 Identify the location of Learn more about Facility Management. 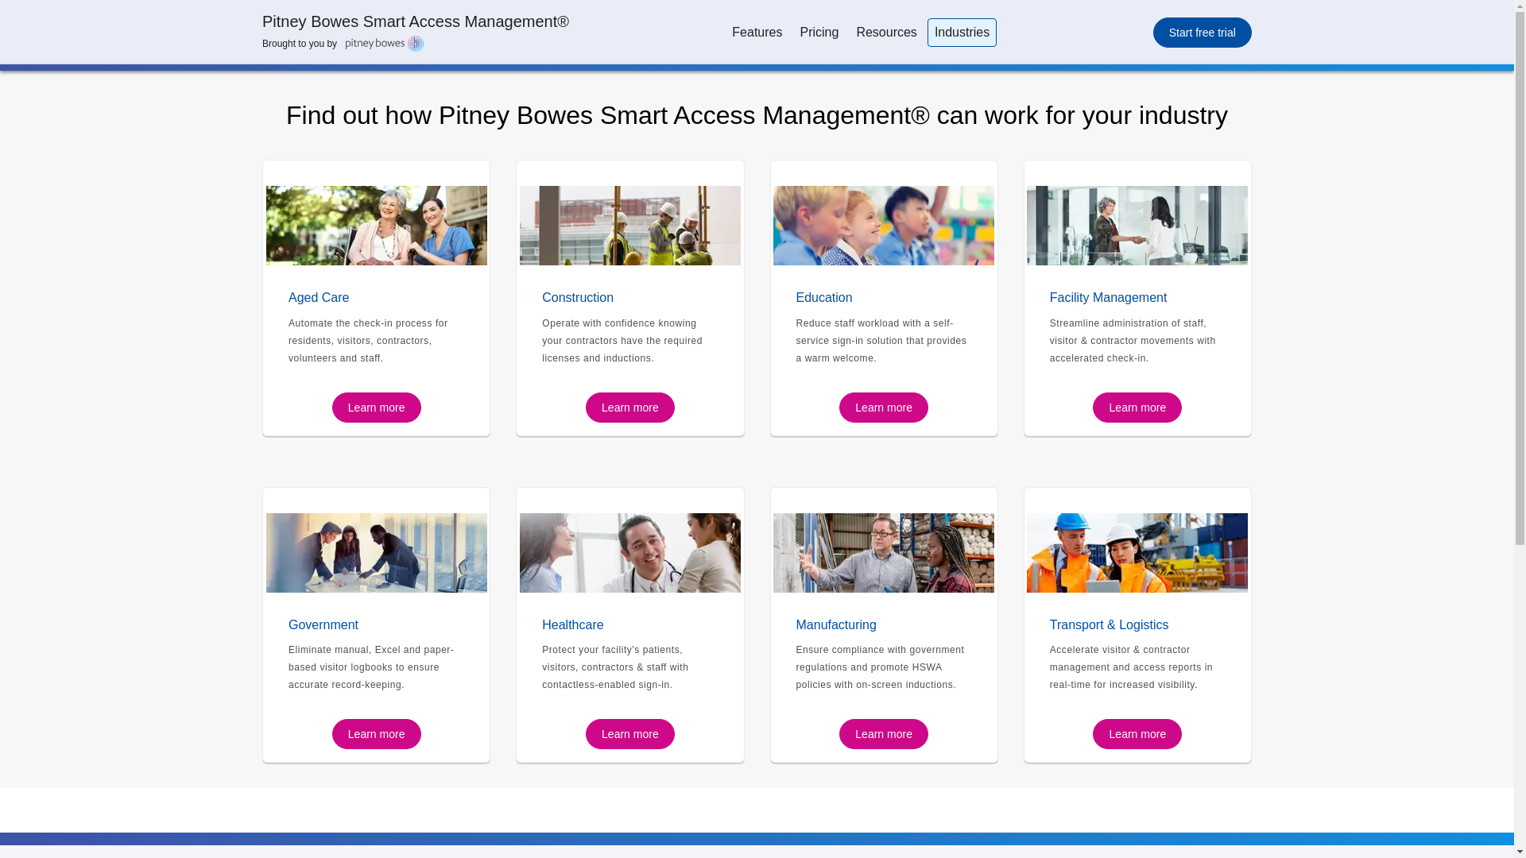
(1137, 298).